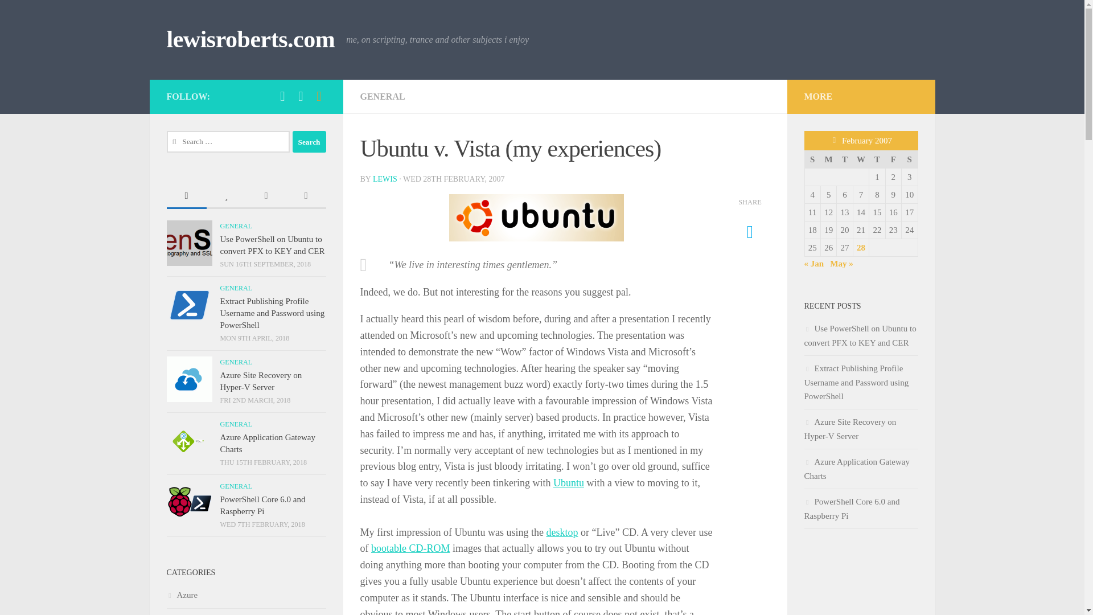 The width and height of the screenshot is (1093, 615). I want to click on GENERAL, so click(236, 362).